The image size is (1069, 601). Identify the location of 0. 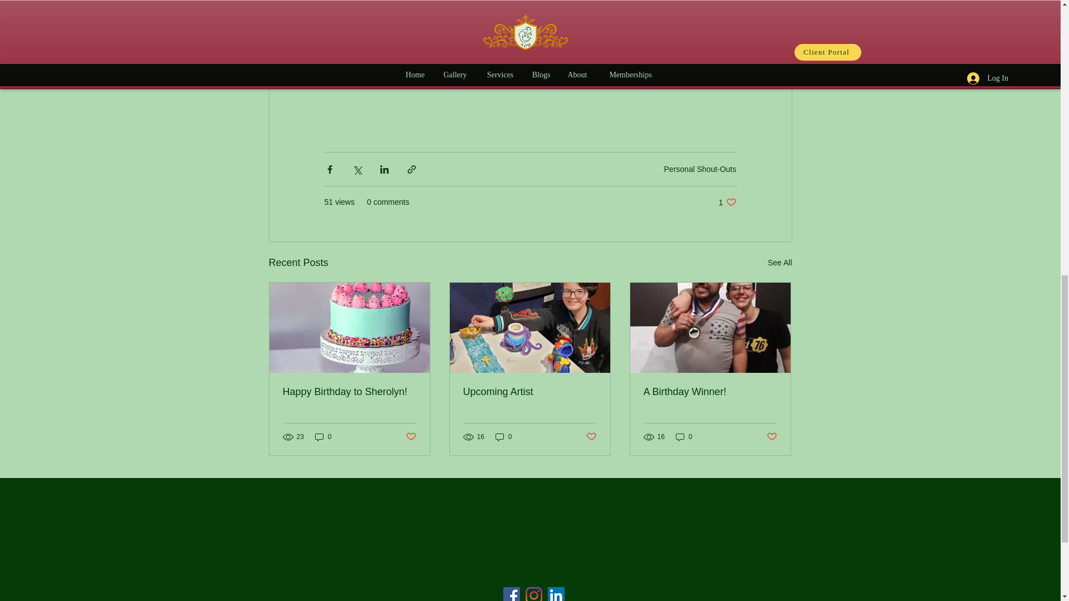
(503, 437).